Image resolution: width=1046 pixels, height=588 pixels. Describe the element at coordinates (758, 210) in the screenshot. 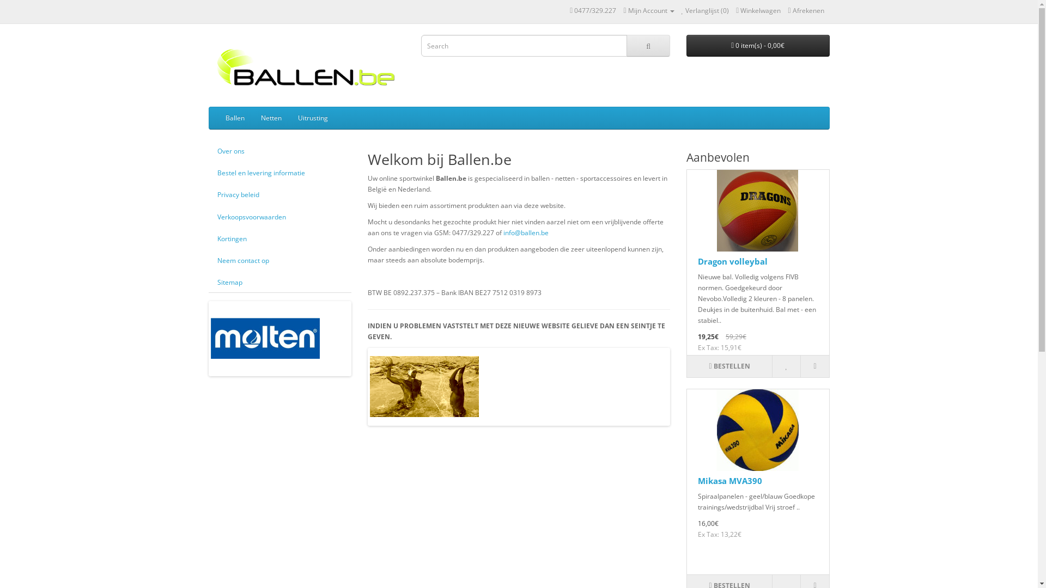

I see `Dragon volleybal` at that location.